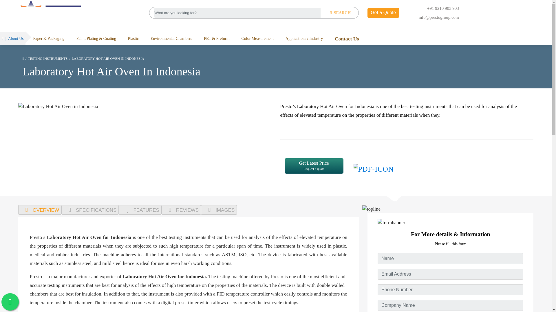 This screenshot has width=556, height=312. What do you see at coordinates (383, 13) in the screenshot?
I see `Get a Quote` at bounding box center [383, 13].